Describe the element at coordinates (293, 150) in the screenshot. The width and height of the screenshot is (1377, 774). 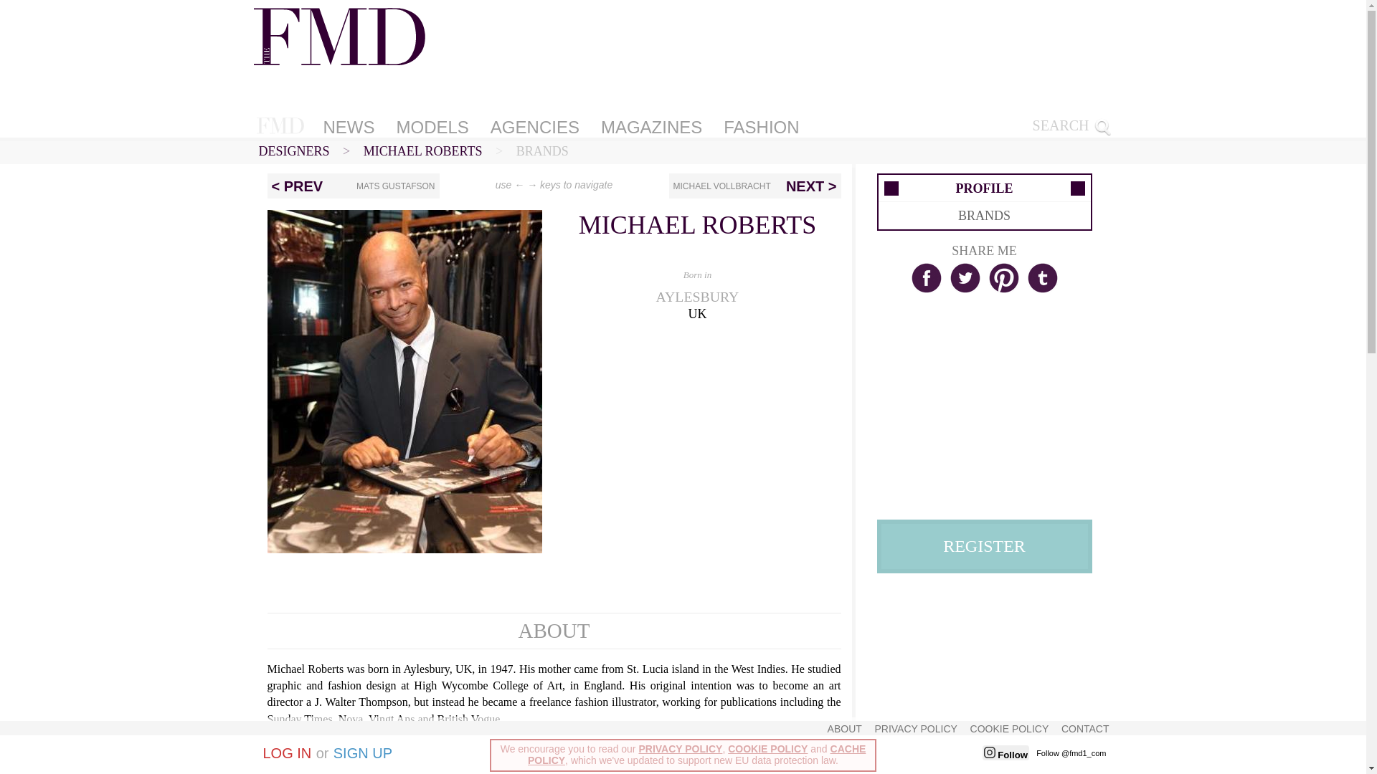
I see `DESIGNERS` at that location.